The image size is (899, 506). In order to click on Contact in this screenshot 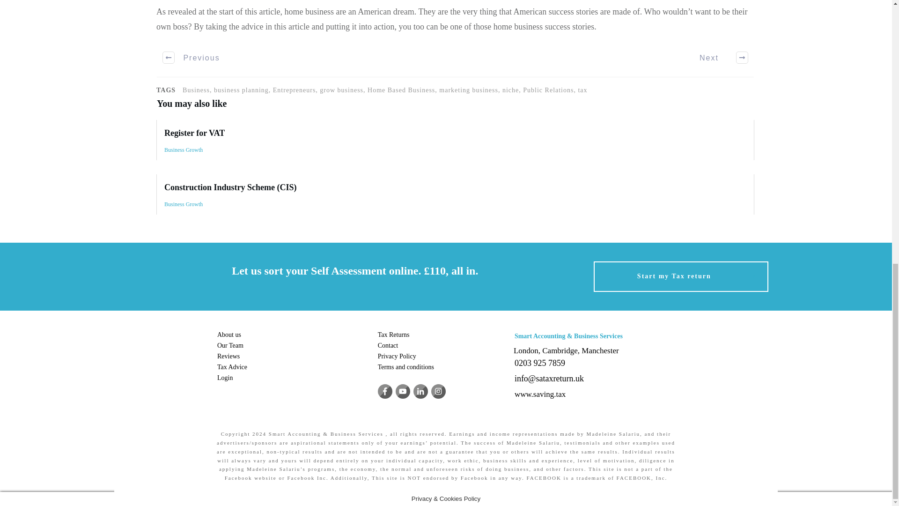, I will do `click(388, 346)`.